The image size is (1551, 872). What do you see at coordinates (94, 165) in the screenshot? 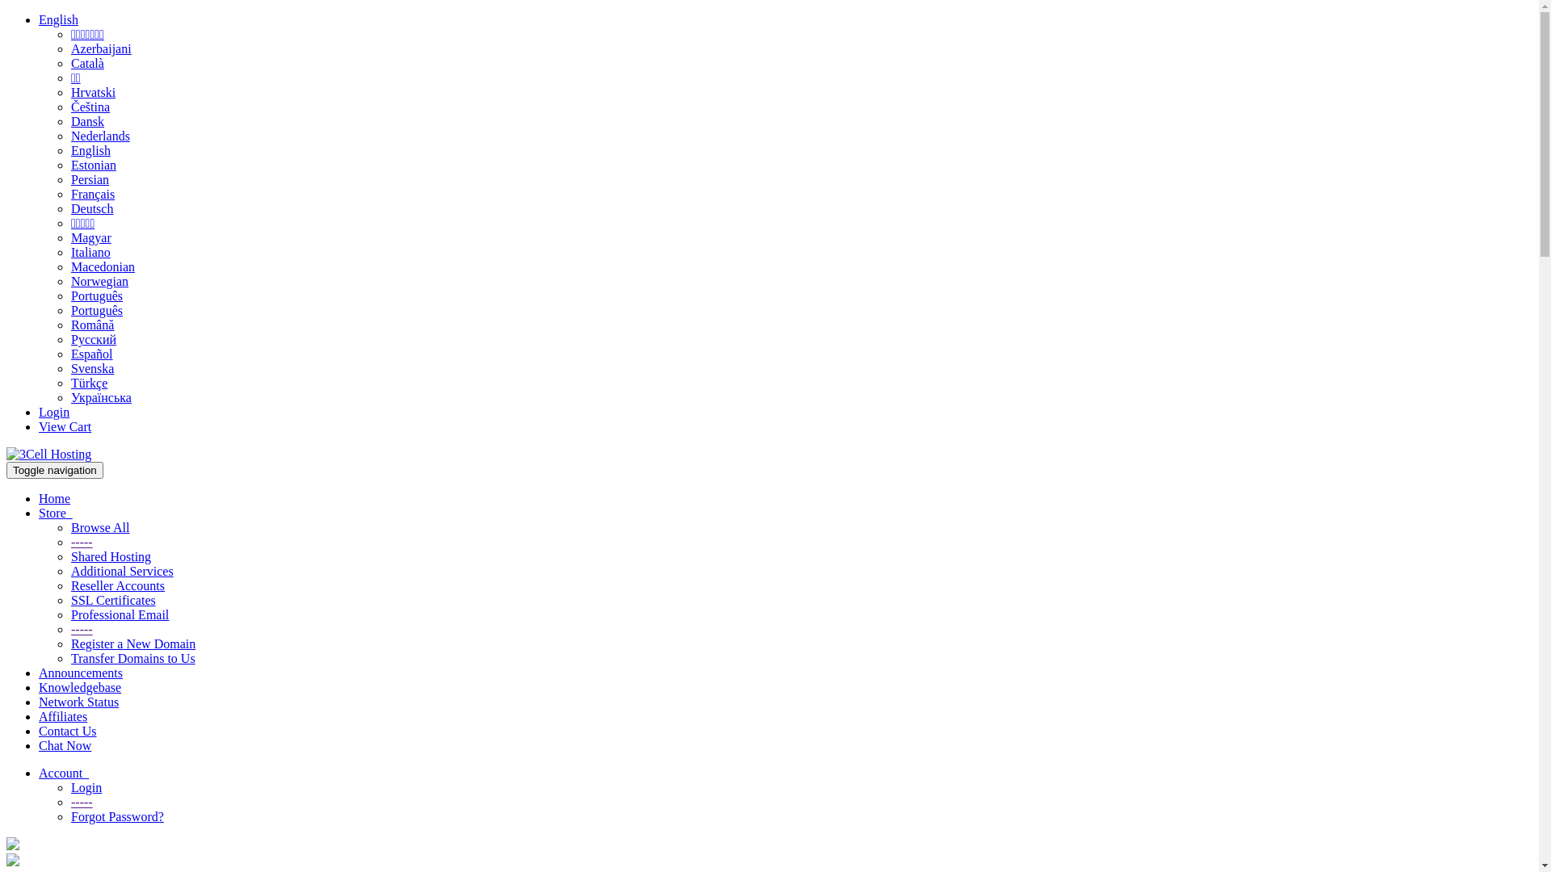
I see `Estonian` at bounding box center [94, 165].